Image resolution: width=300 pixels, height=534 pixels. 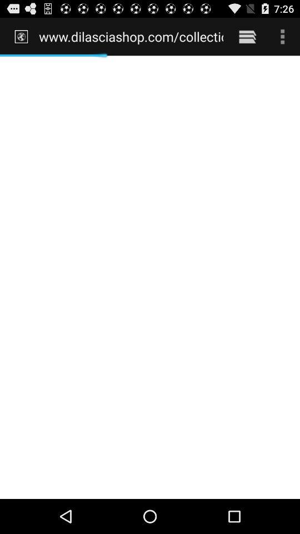 What do you see at coordinates (150, 277) in the screenshot?
I see `turn off the icon below www dilasciashop com item` at bounding box center [150, 277].